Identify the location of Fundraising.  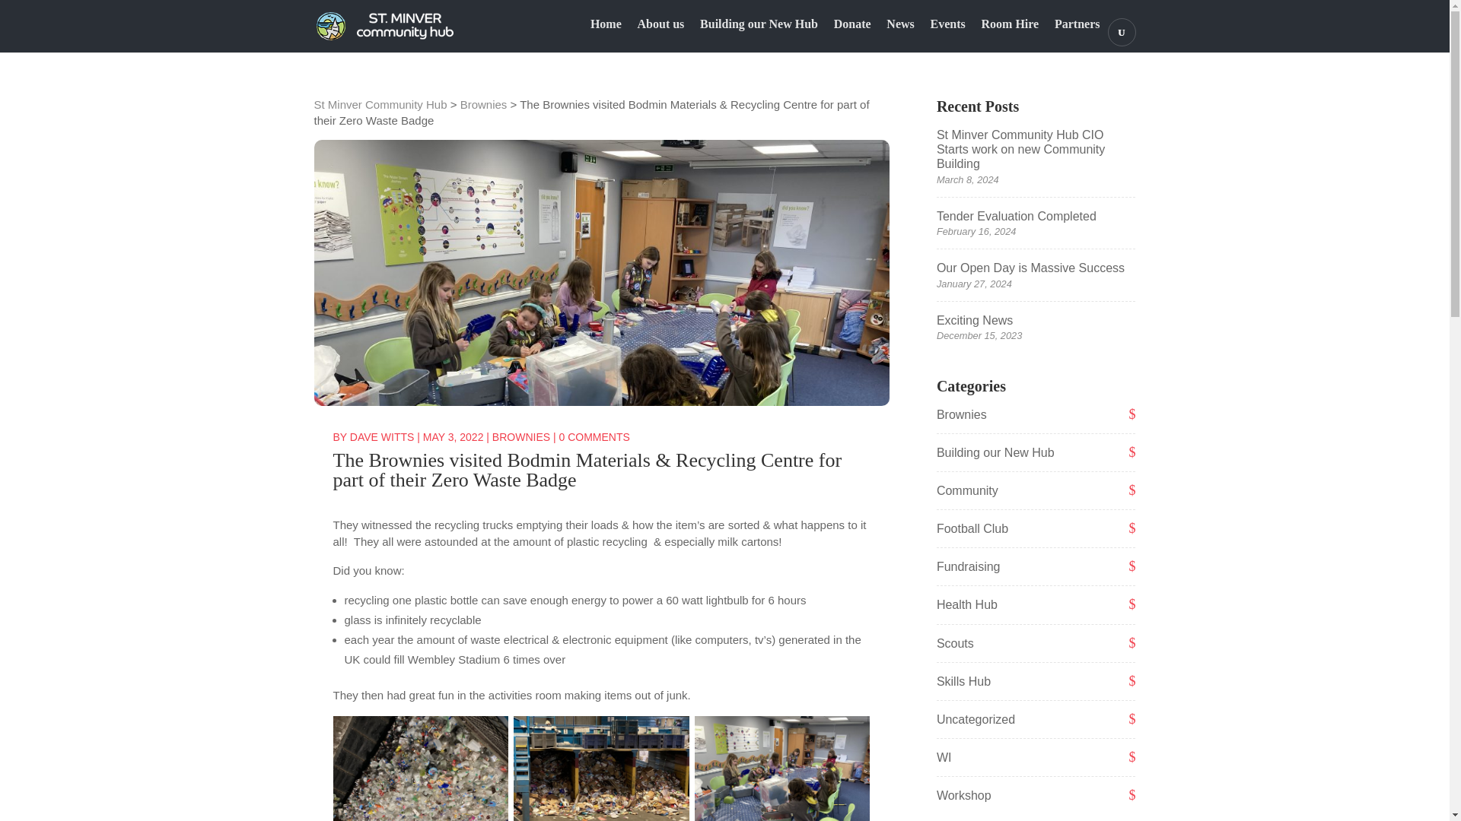
(968, 566).